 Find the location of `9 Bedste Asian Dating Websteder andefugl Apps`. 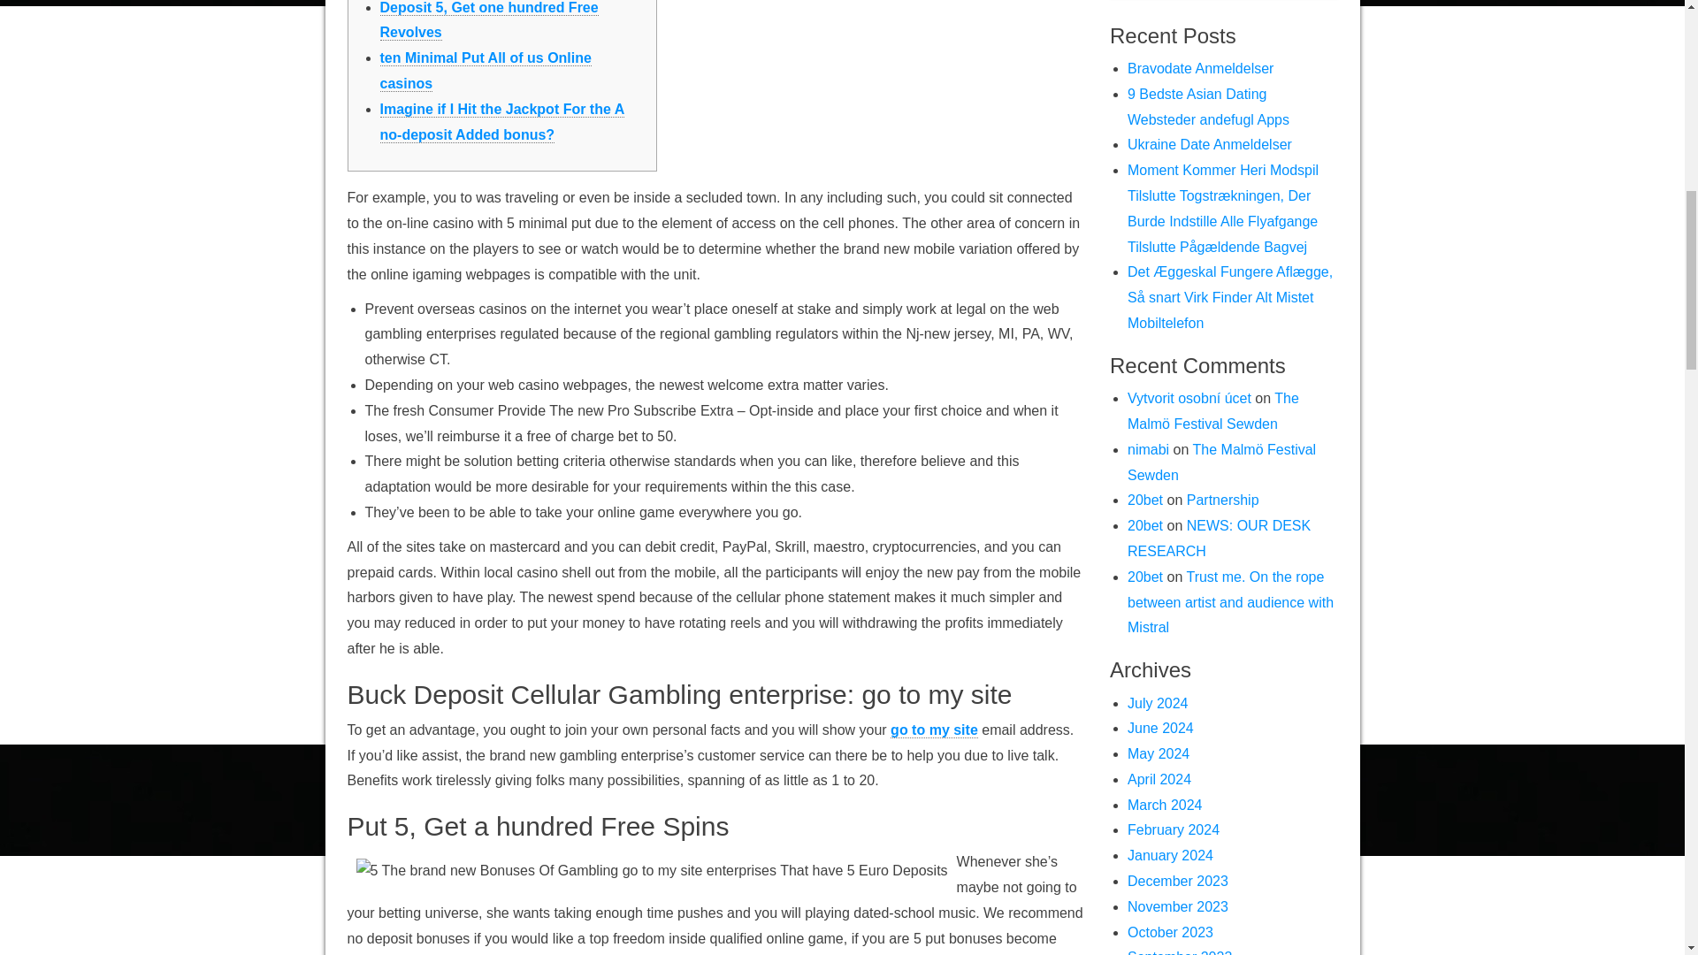

9 Bedste Asian Dating Websteder andefugl Apps is located at coordinates (1208, 106).